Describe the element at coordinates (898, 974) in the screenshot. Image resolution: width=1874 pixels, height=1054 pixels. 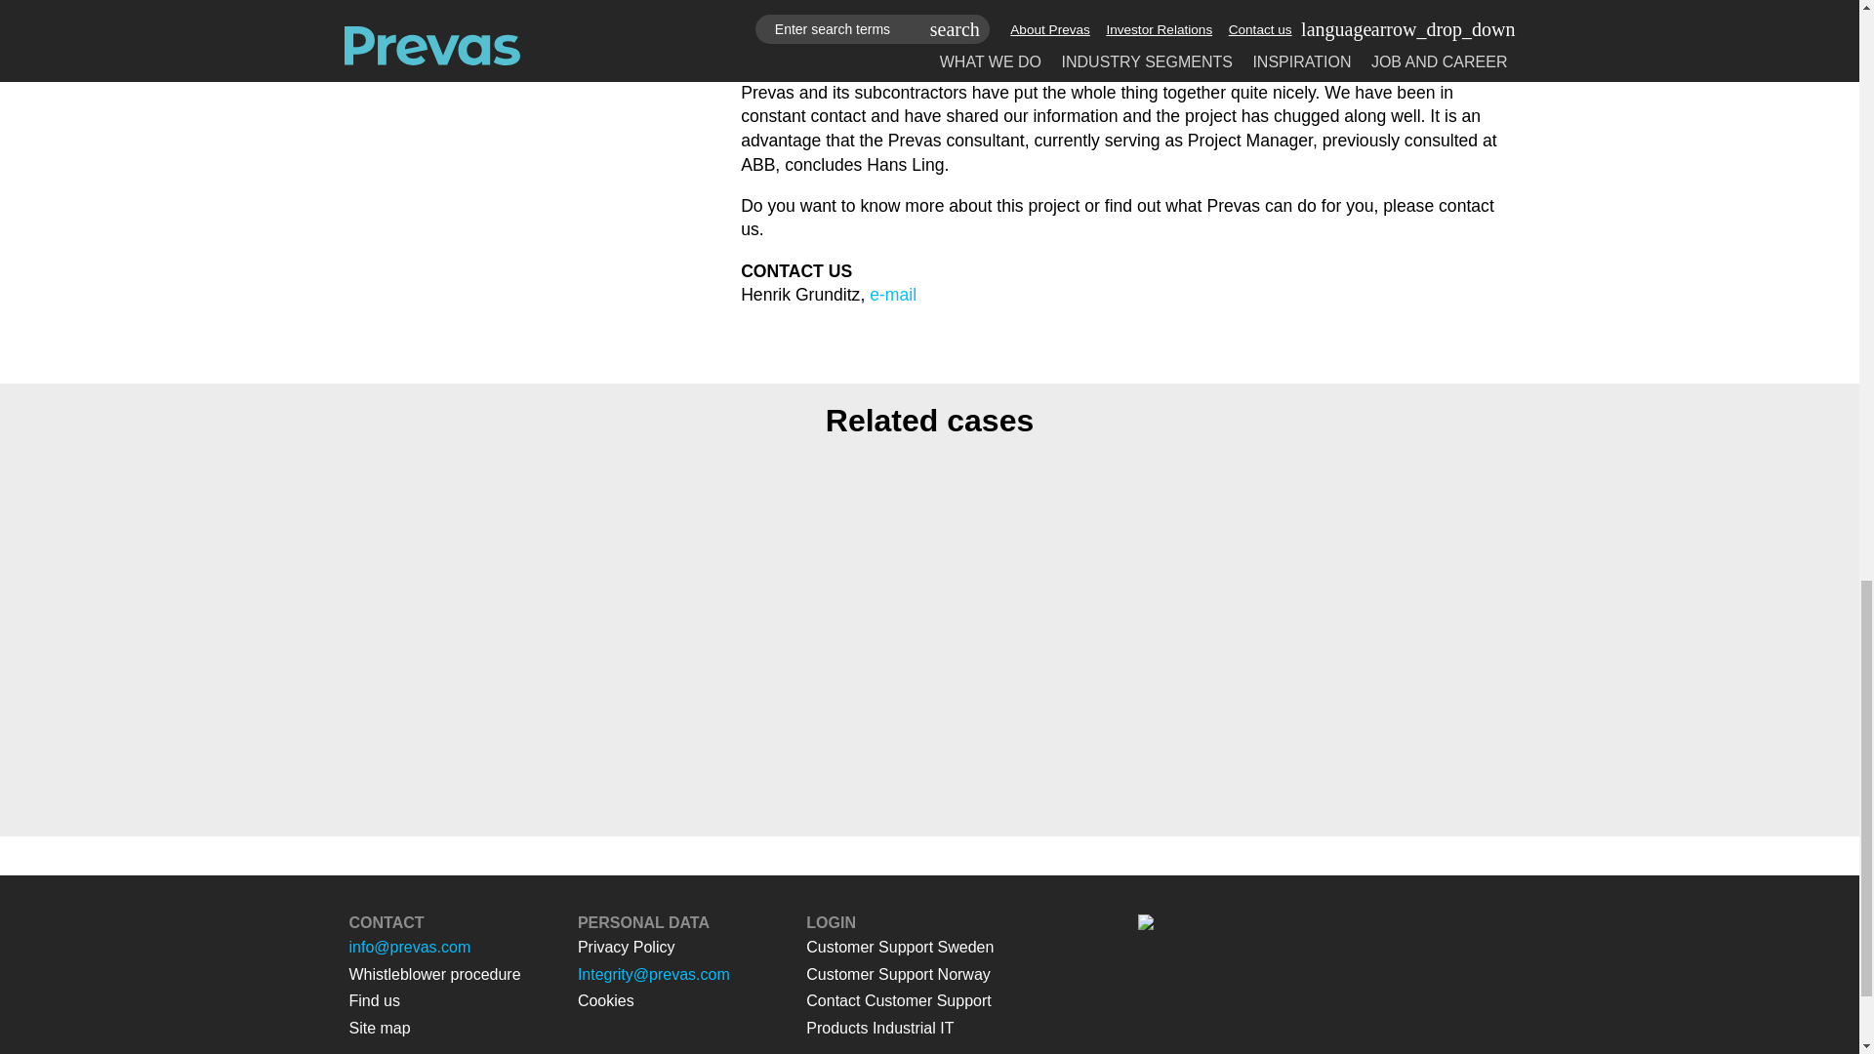
I see `Customer Support Norway` at that location.